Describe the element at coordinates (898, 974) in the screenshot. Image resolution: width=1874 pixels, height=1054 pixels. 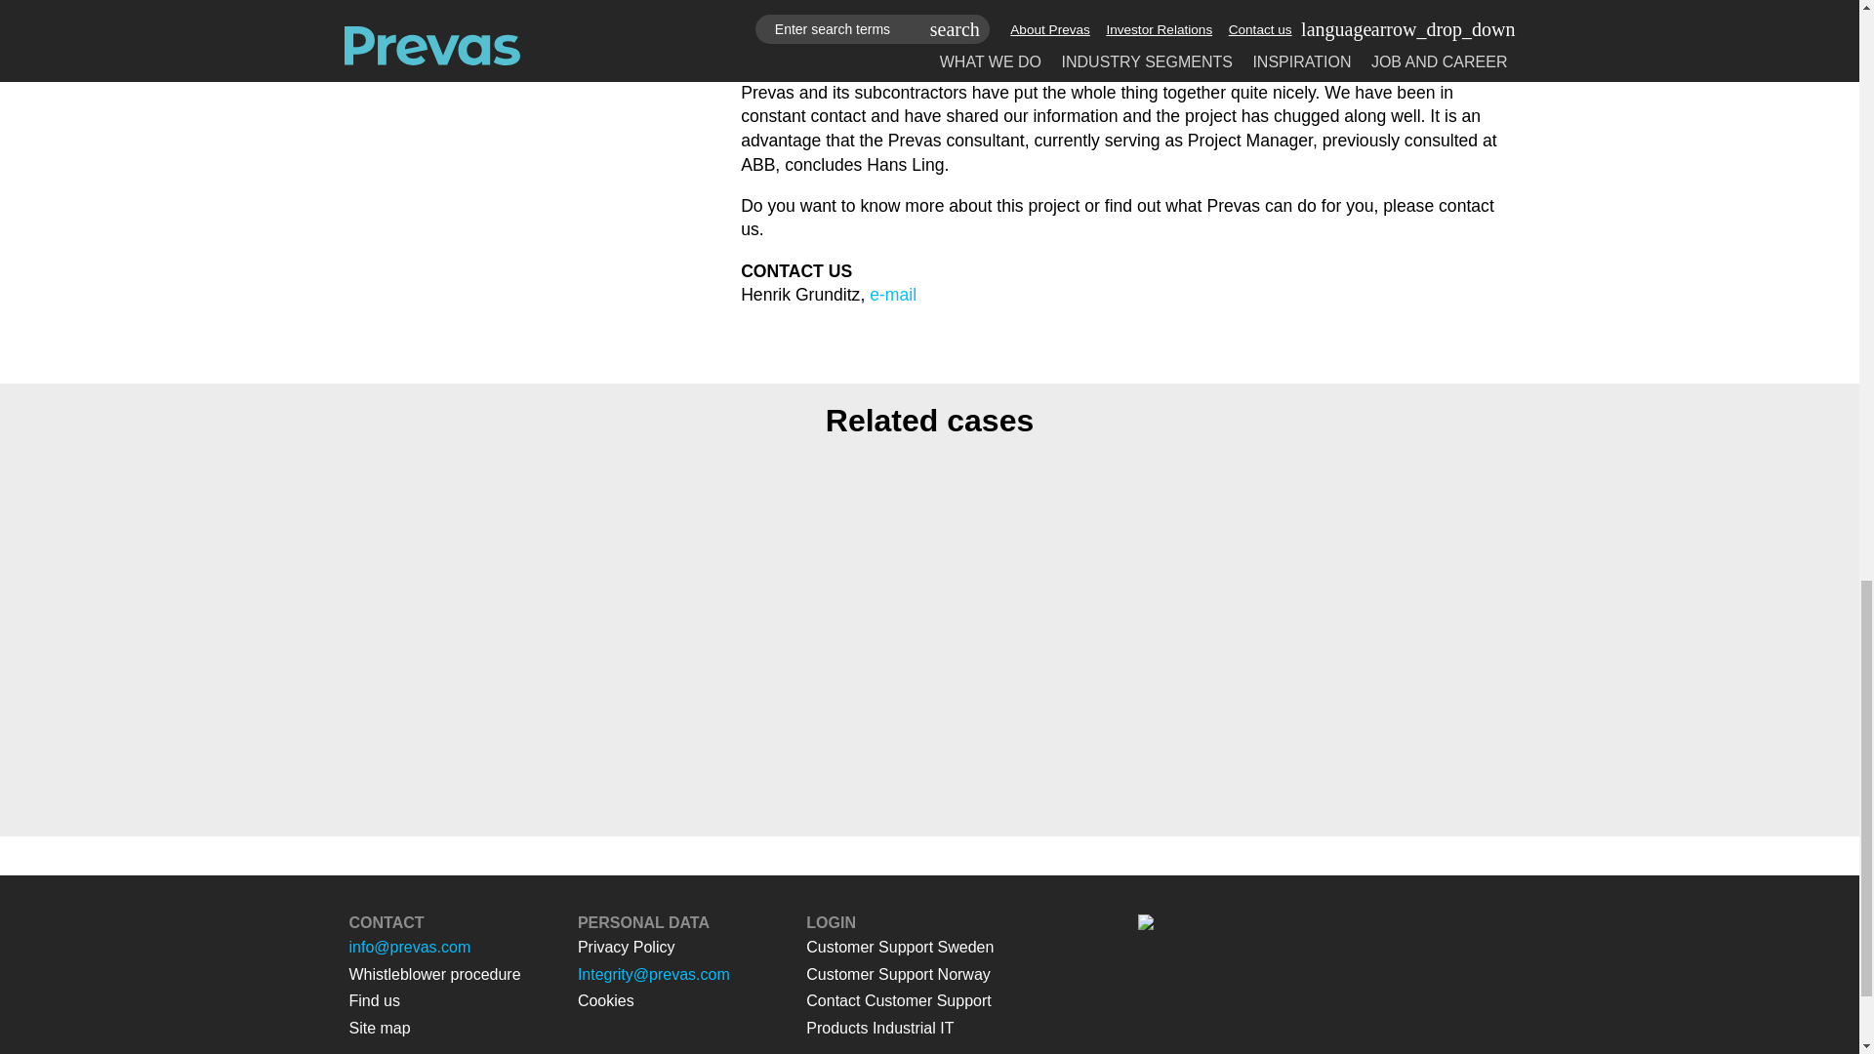
I see `Customer Support Norway` at that location.